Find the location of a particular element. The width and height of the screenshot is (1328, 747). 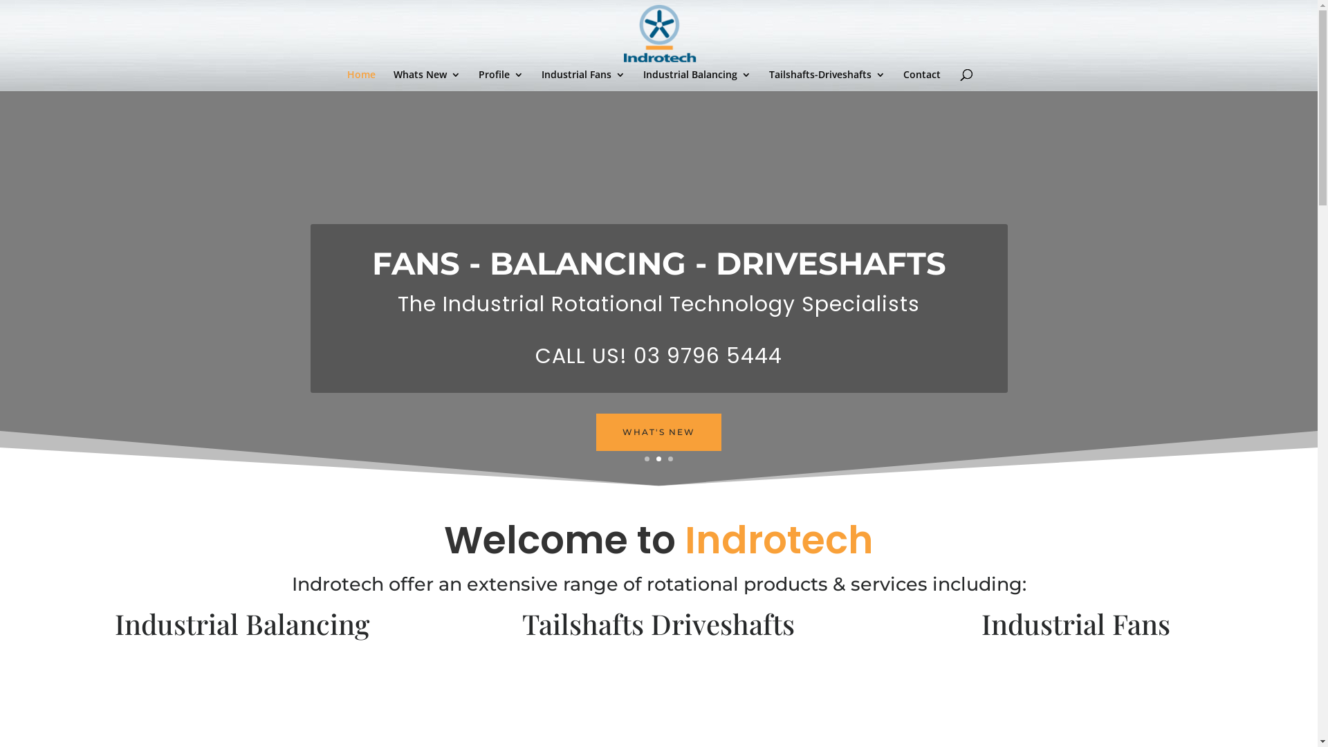

Home is located at coordinates (361, 80).